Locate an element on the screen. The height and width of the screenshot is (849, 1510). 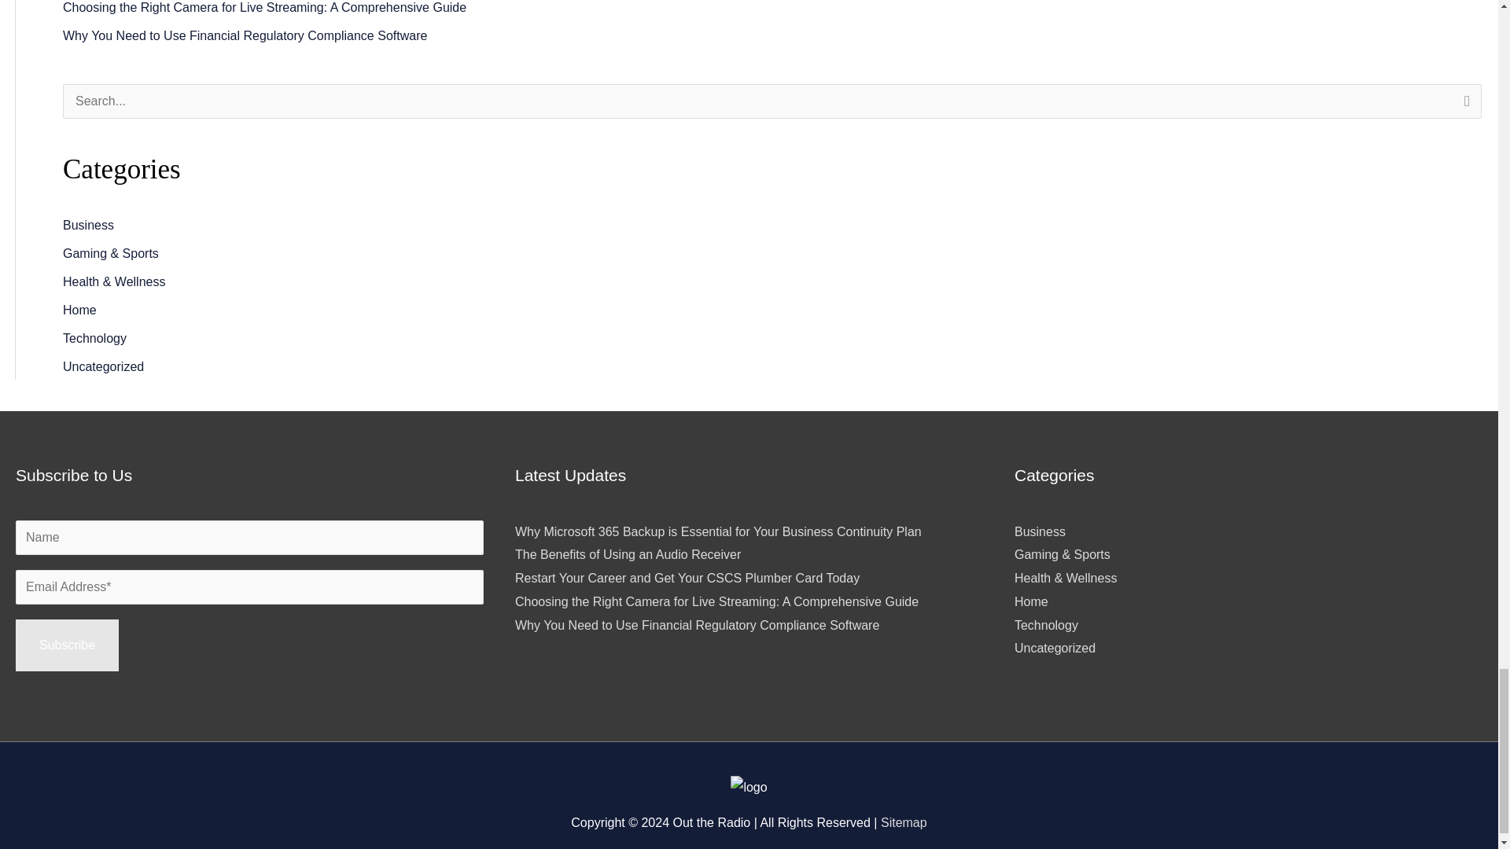
Technology is located at coordinates (94, 338).